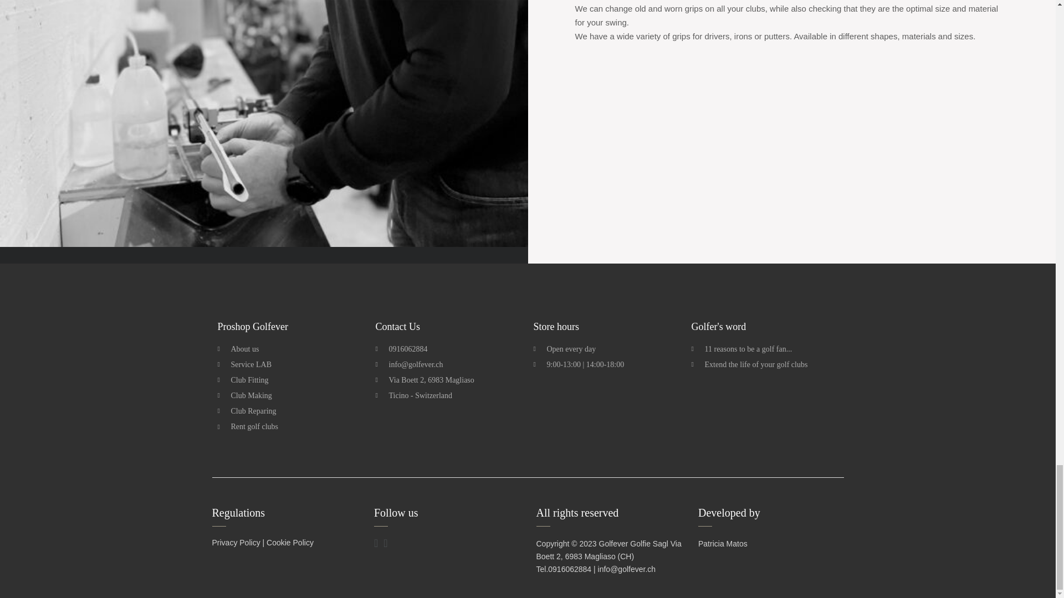 The width and height of the screenshot is (1064, 598). What do you see at coordinates (236, 543) in the screenshot?
I see `Privacy Policy ` at bounding box center [236, 543].